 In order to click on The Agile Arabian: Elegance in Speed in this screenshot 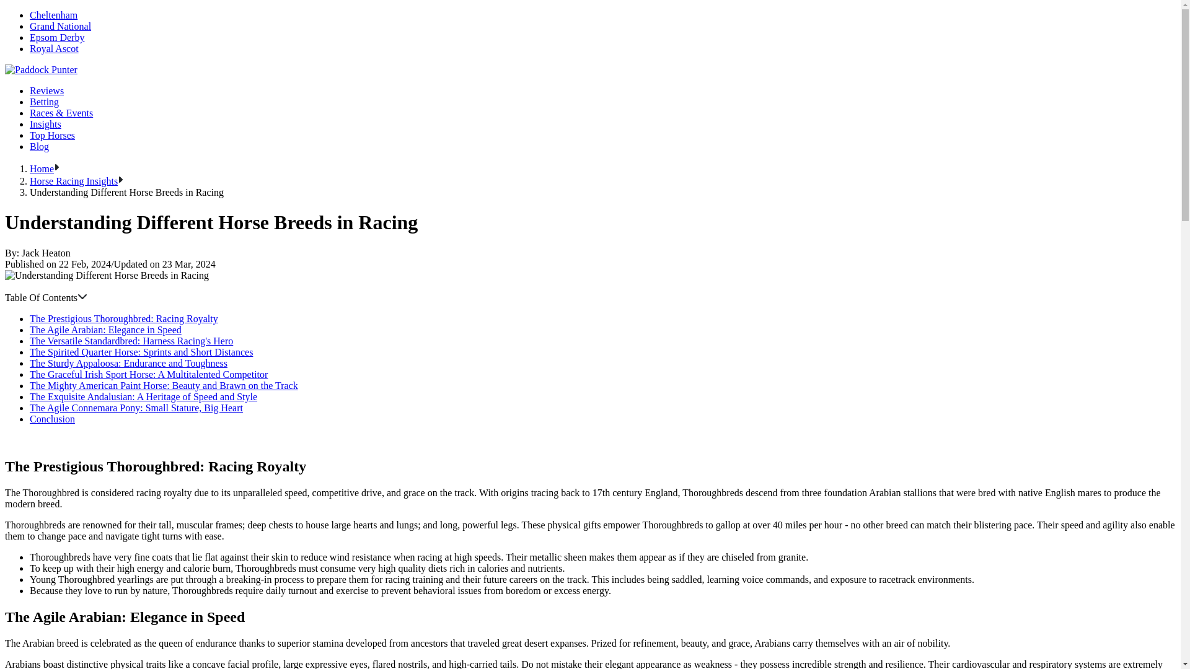, I will do `click(105, 330)`.